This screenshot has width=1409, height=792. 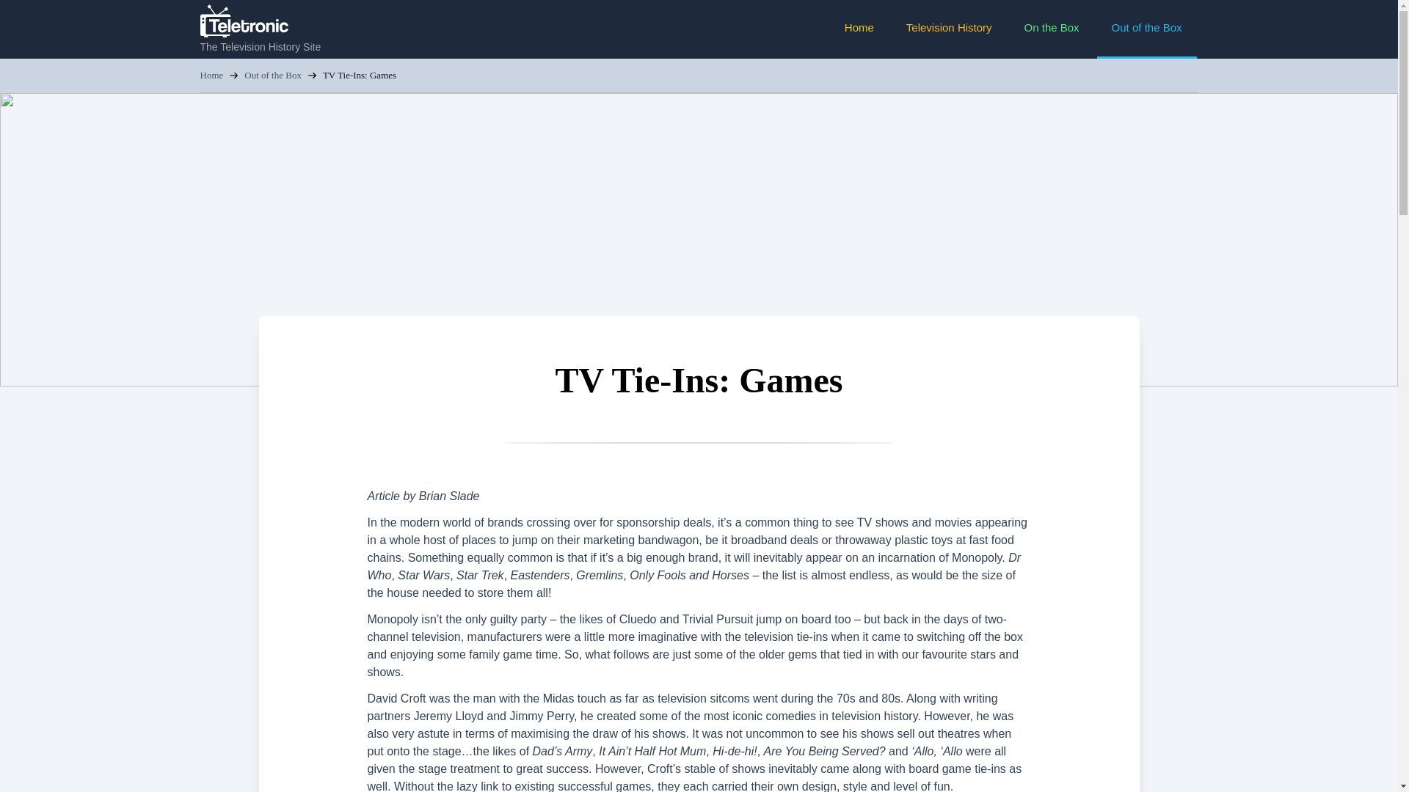 What do you see at coordinates (272, 75) in the screenshot?
I see `Out of the Box` at bounding box center [272, 75].